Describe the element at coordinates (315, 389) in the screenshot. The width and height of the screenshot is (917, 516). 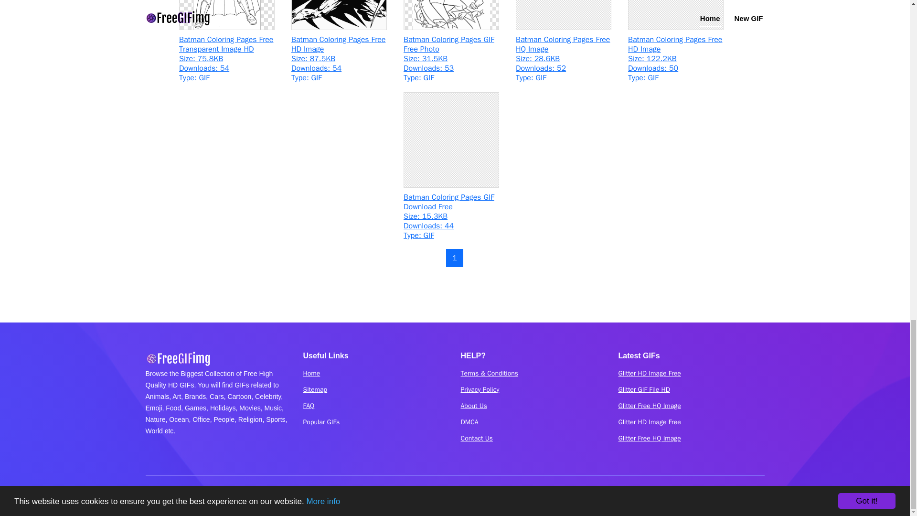
I see `Sitemap` at that location.